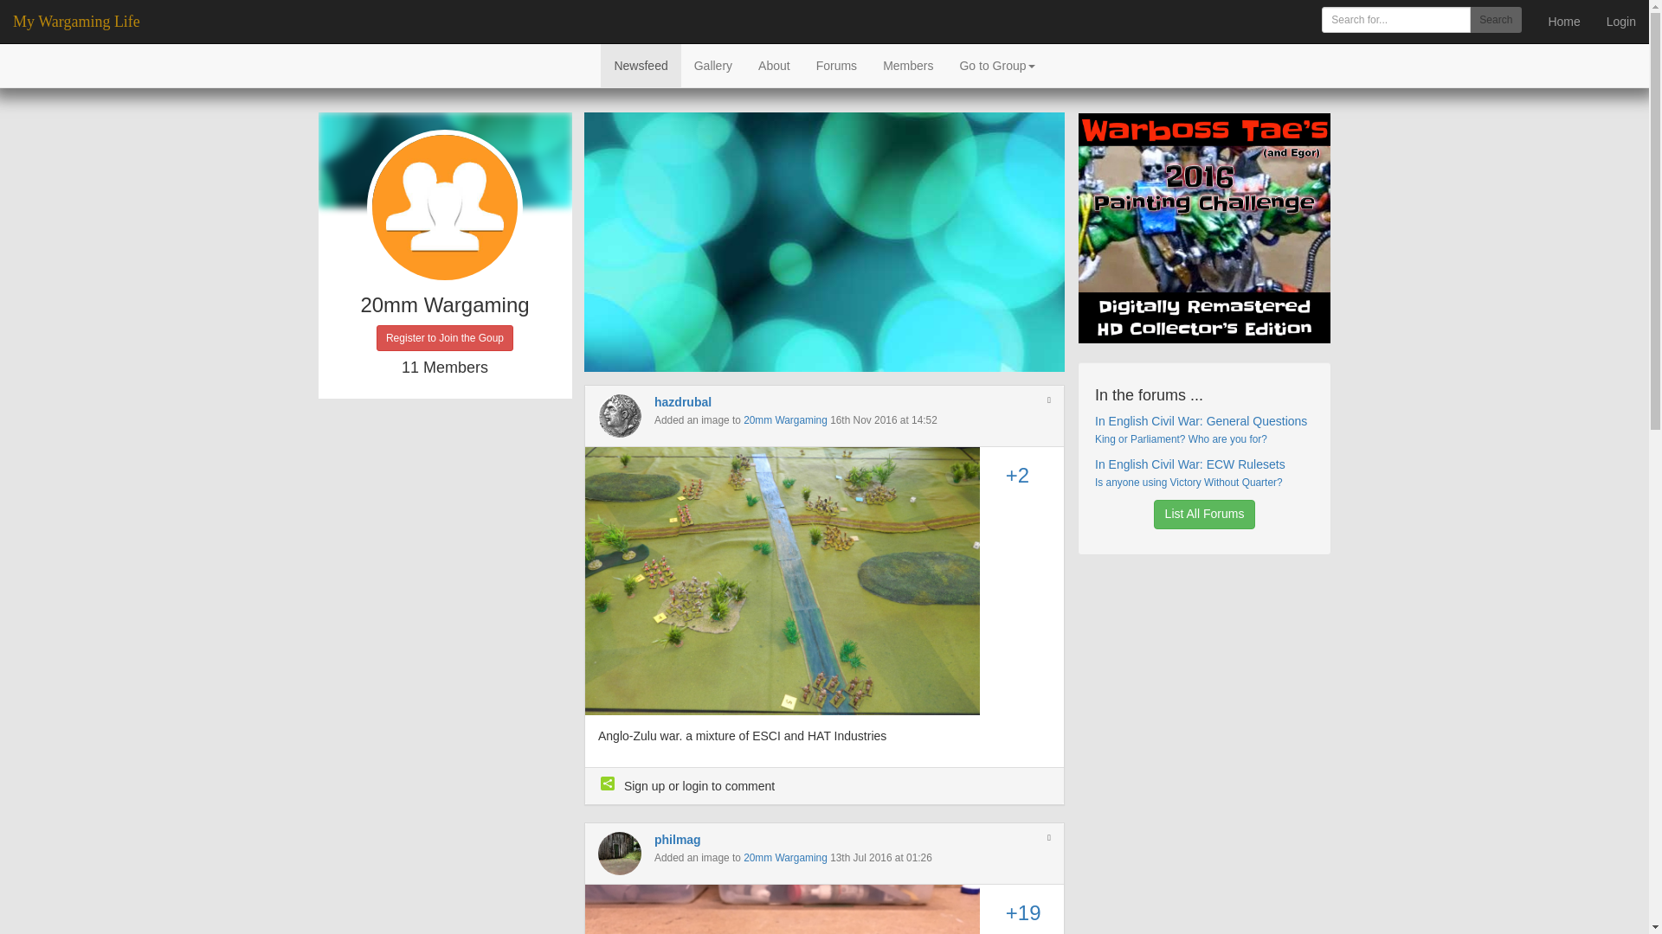 This screenshot has width=1662, height=934. Describe the element at coordinates (774, 66) in the screenshot. I see `About` at that location.